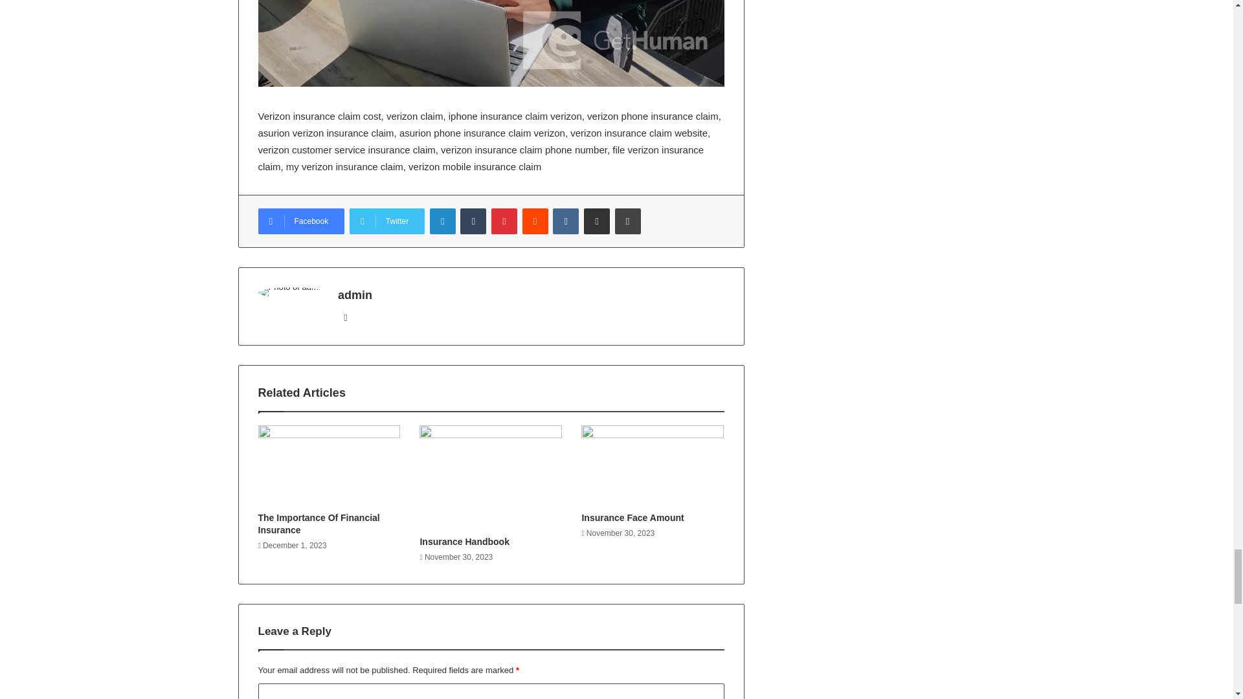 The width and height of the screenshot is (1243, 699). Describe the element at coordinates (346, 318) in the screenshot. I see `Website` at that location.